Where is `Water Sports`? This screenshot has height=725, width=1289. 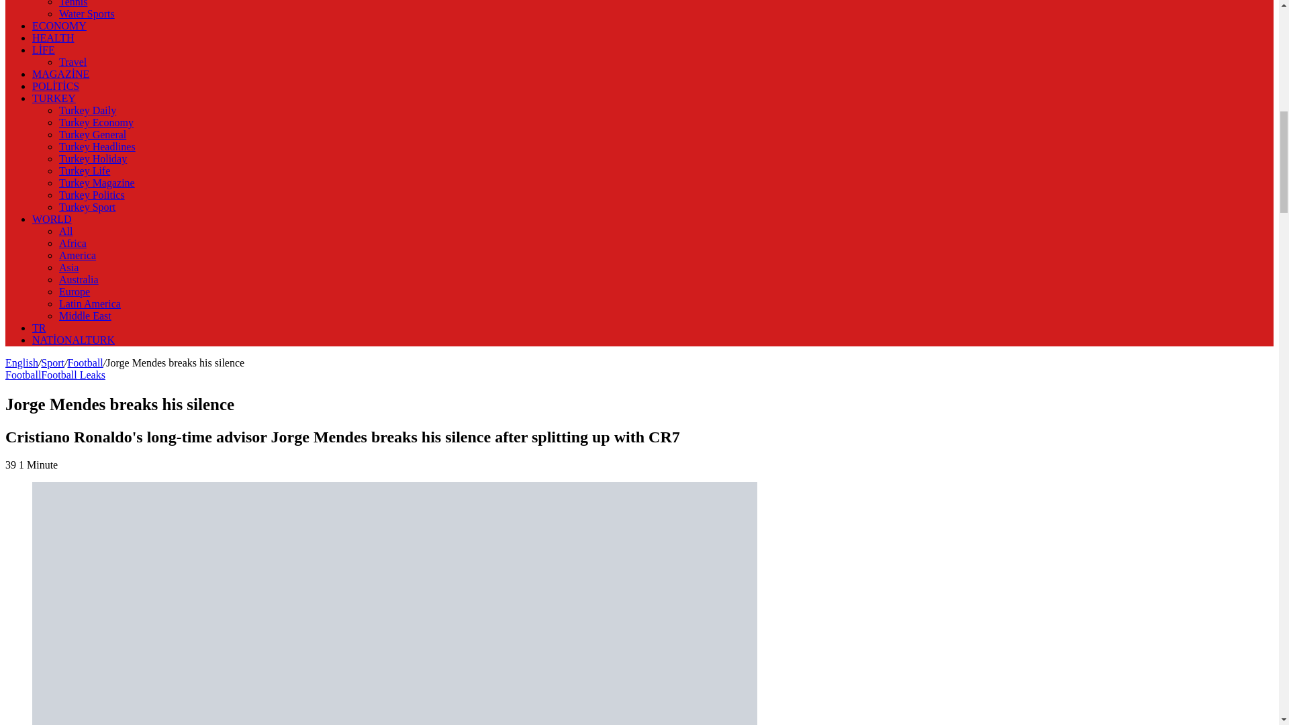
Water Sports is located at coordinates (87, 13).